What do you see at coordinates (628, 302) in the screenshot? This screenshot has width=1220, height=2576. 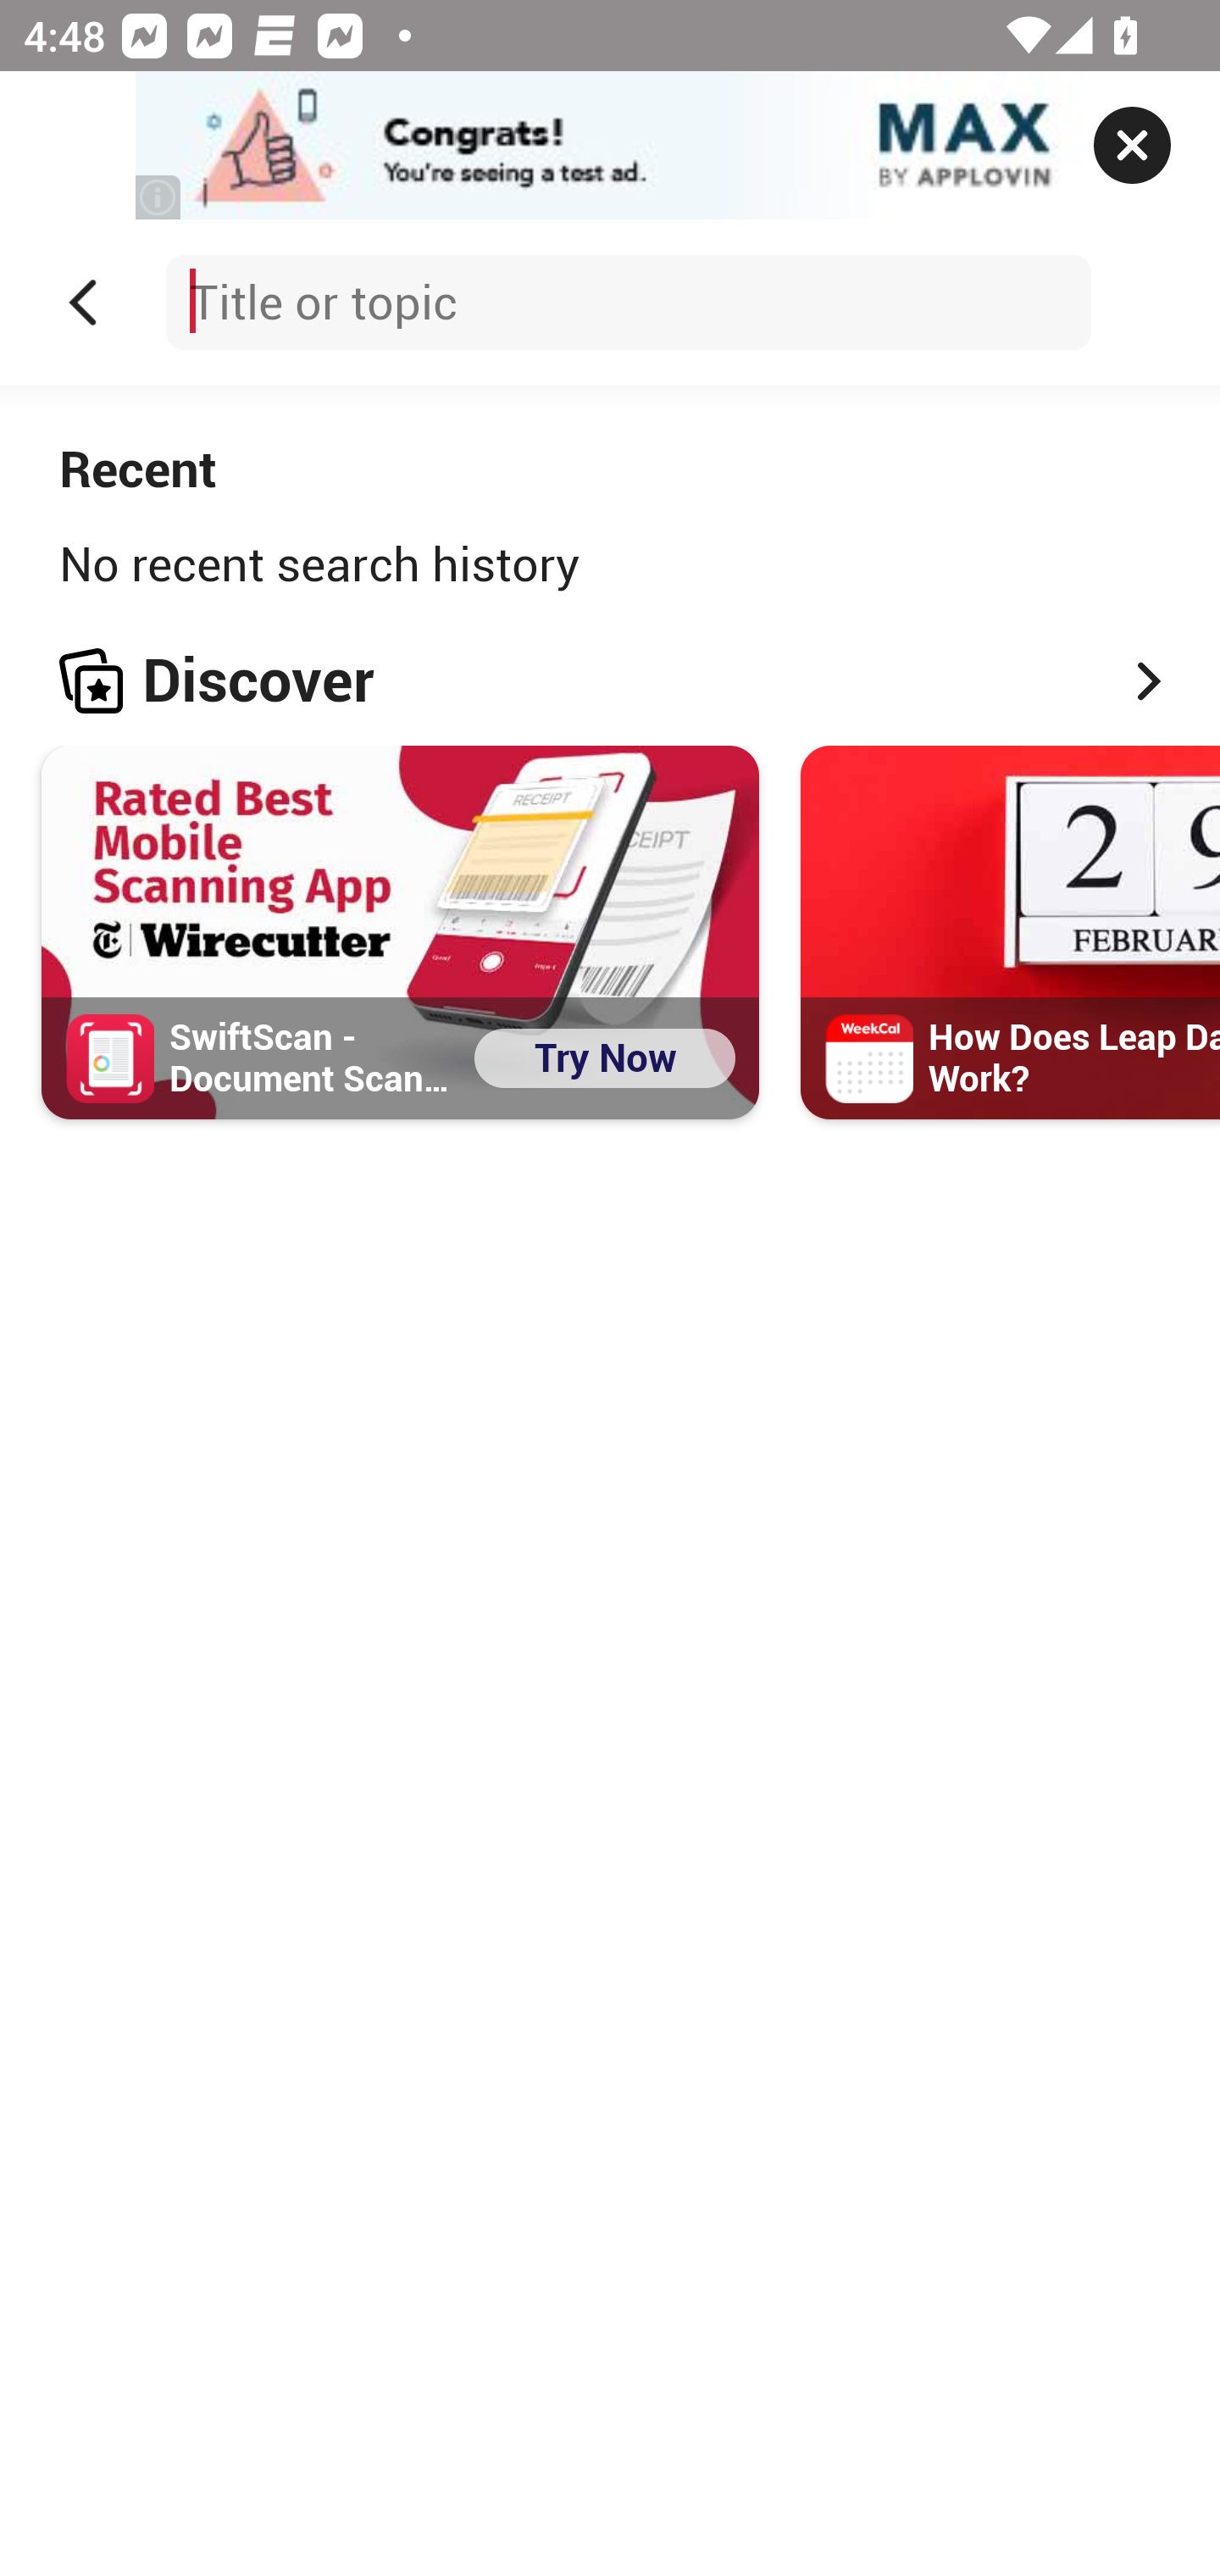 I see `Title or topic` at bounding box center [628, 302].